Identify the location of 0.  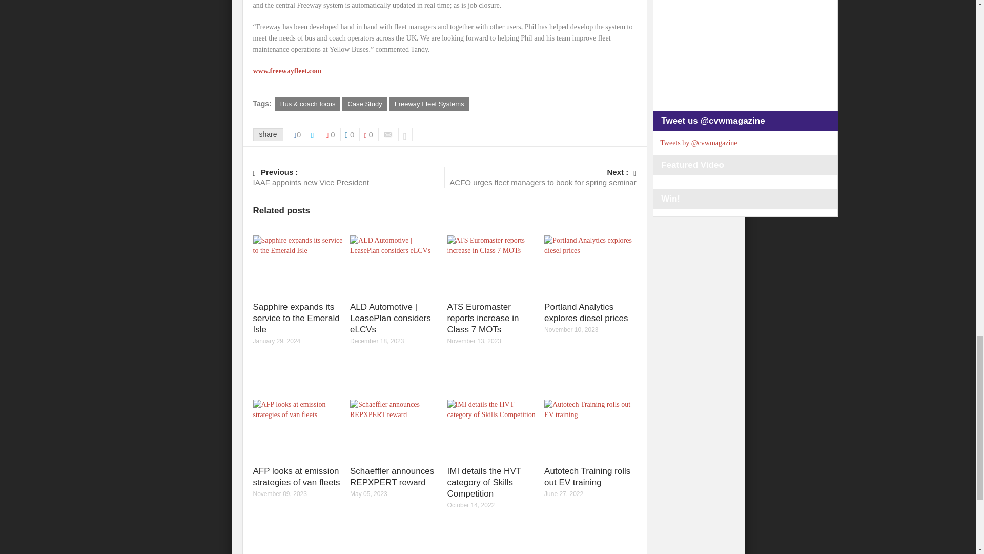
(300, 134).